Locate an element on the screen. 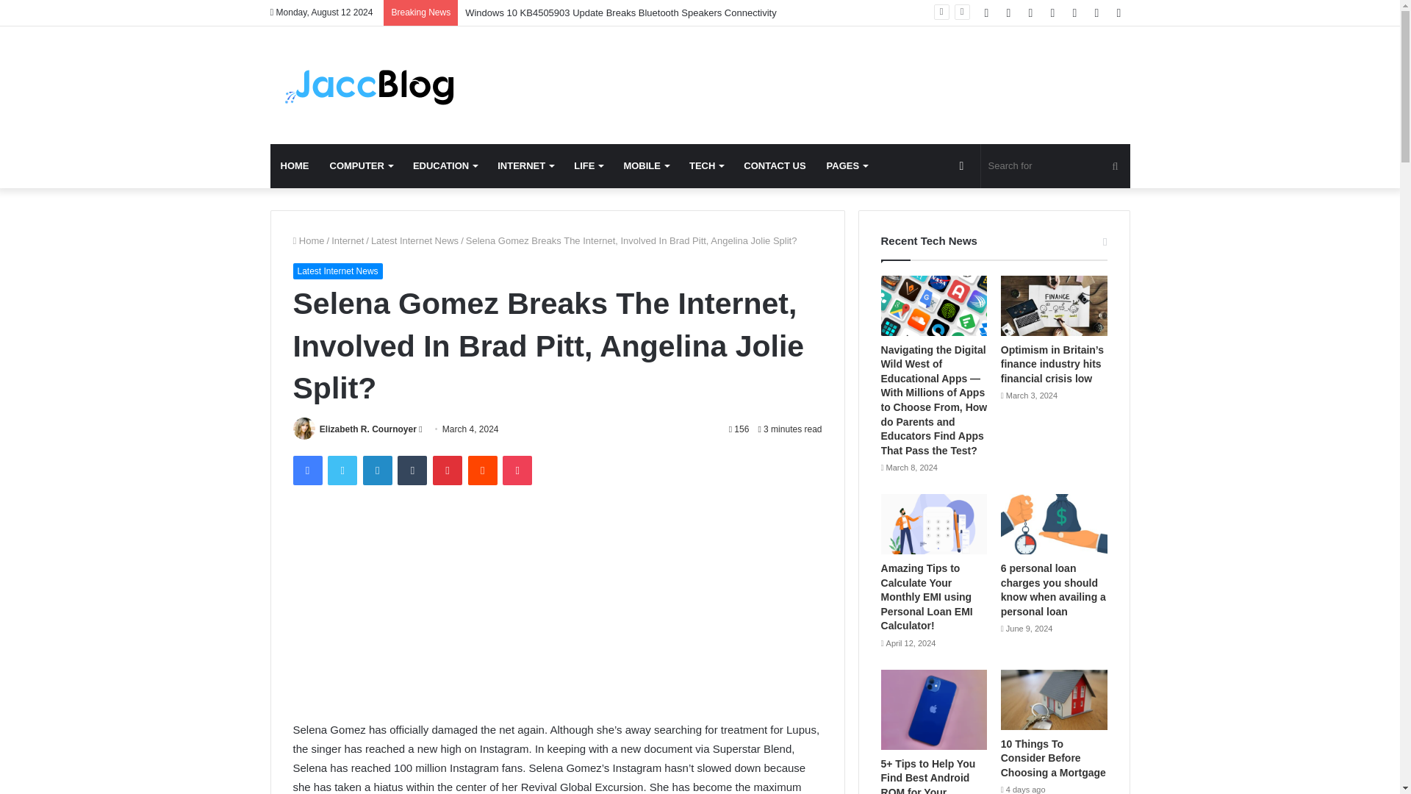 This screenshot has width=1411, height=794. Elizabeth R. Cournoyer is located at coordinates (367, 429).